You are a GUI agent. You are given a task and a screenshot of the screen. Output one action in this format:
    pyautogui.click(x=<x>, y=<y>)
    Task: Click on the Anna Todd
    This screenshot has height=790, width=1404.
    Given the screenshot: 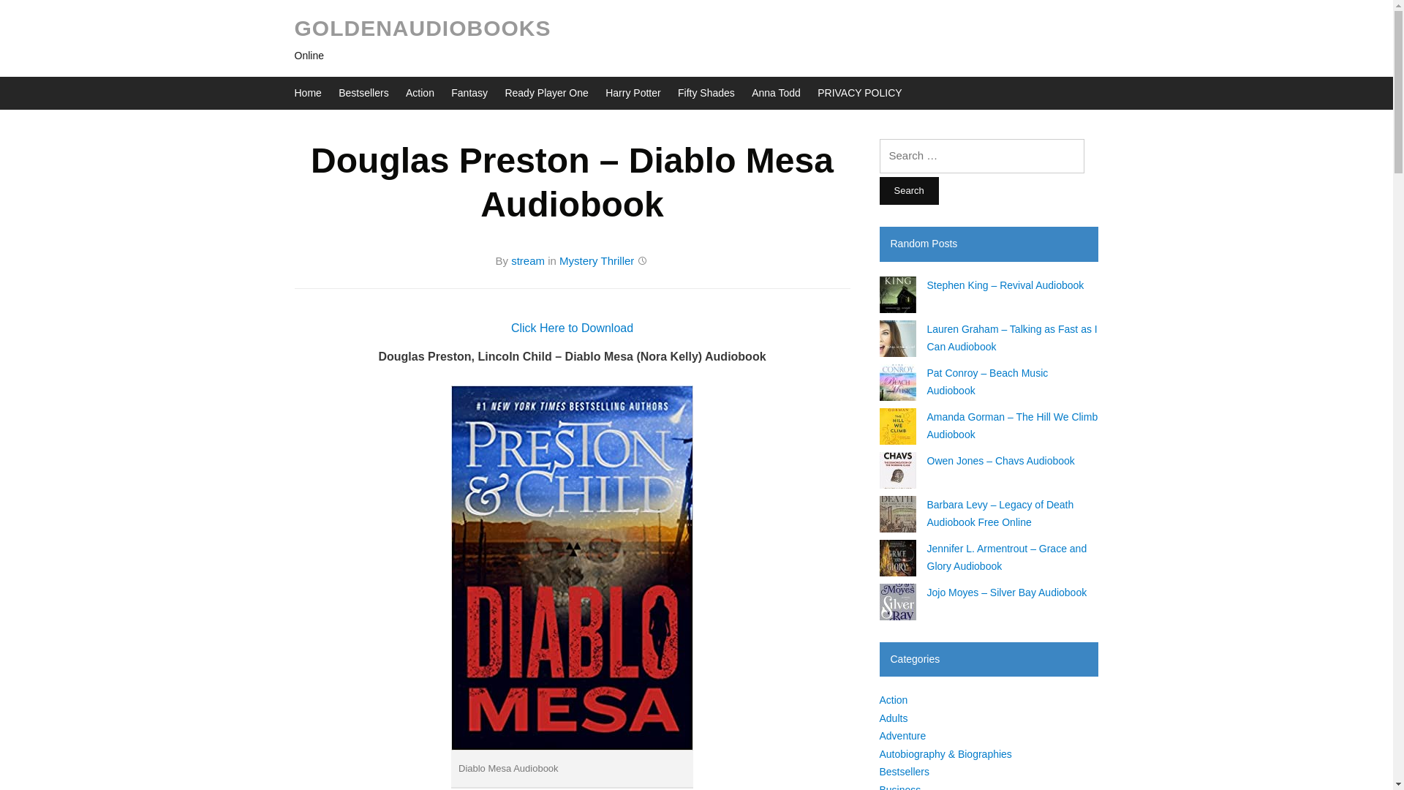 What is the action you would take?
    pyautogui.click(x=775, y=93)
    